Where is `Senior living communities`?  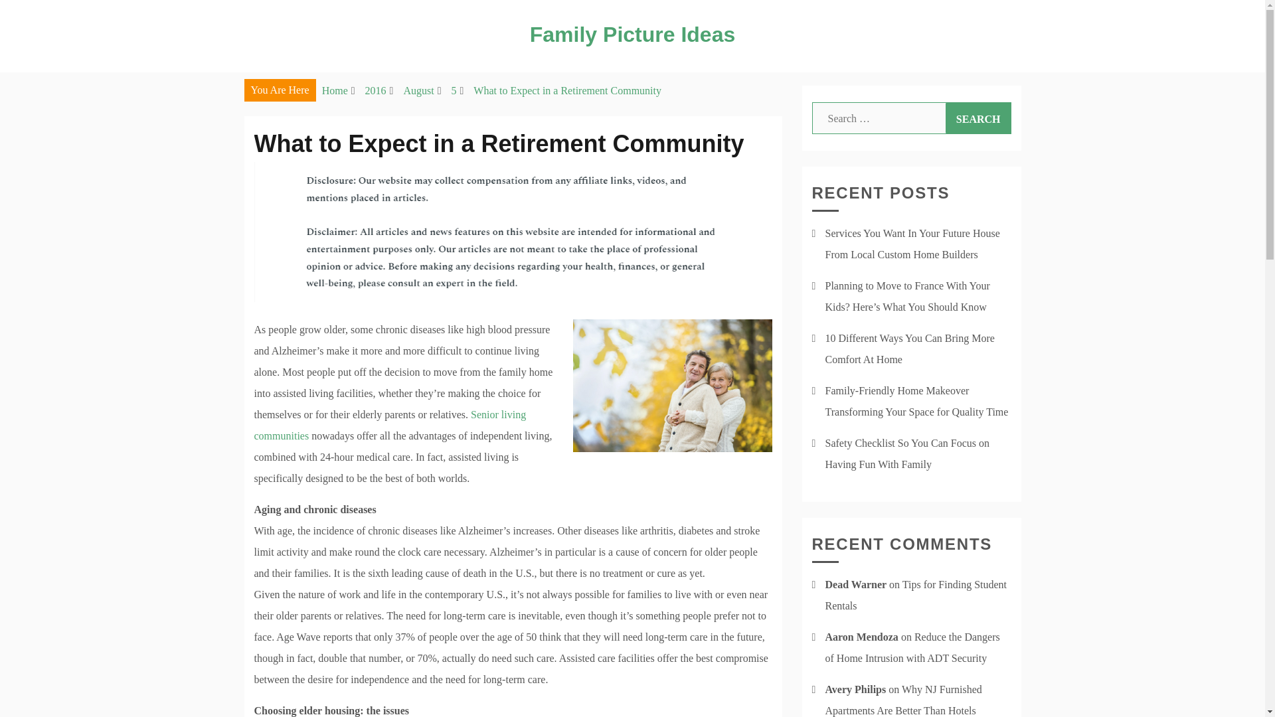
Senior living communities is located at coordinates (389, 425).